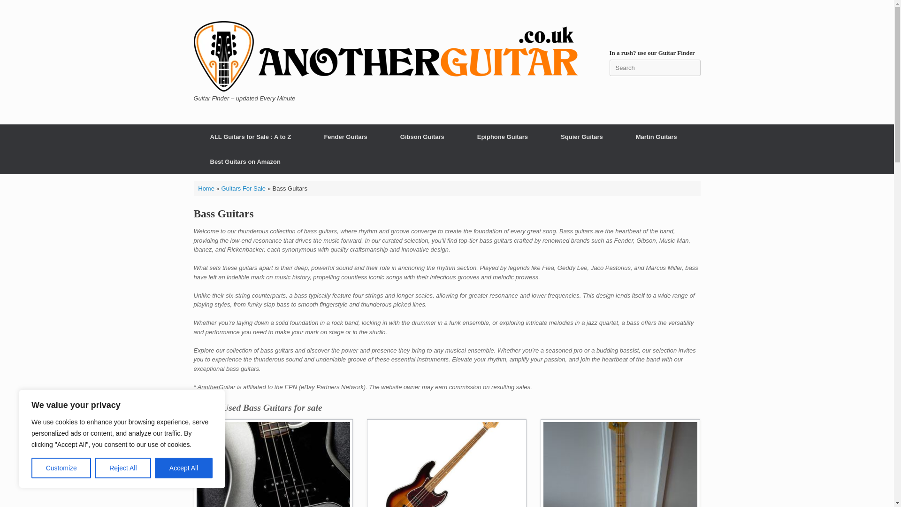 The height and width of the screenshot is (507, 901). I want to click on Reject All, so click(123, 468).